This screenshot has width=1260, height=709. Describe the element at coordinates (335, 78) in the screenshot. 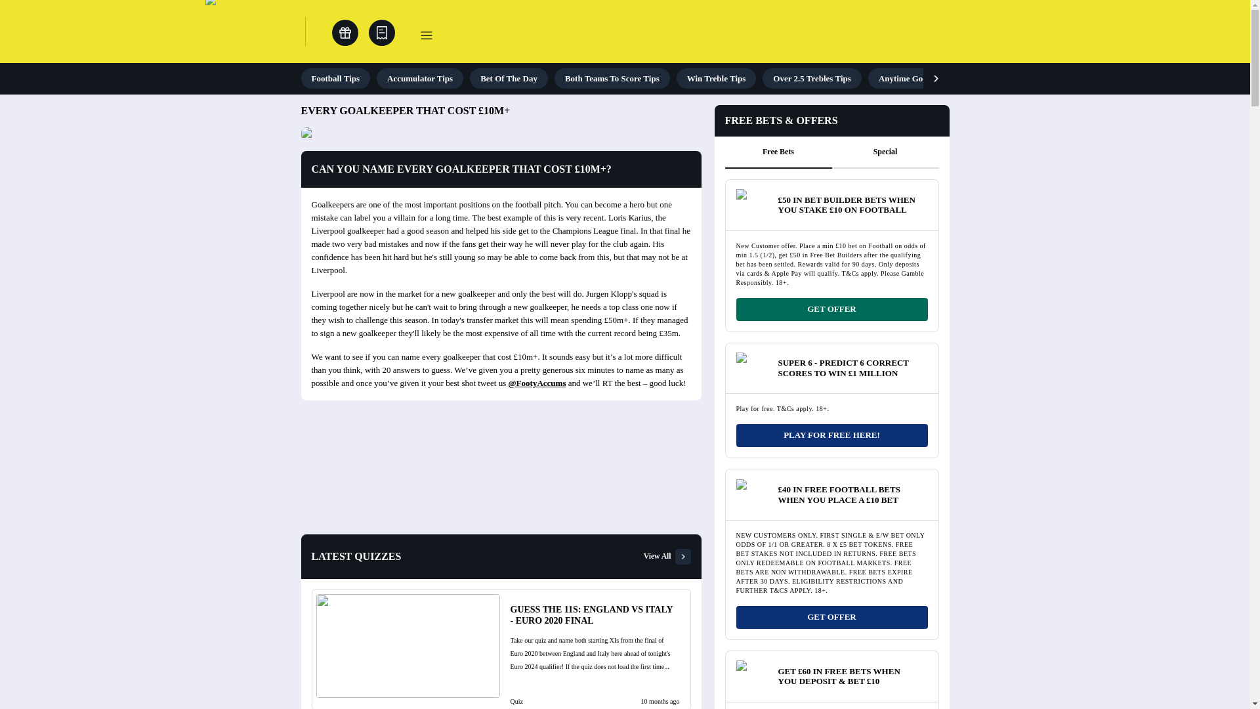

I see `Football Tips` at that location.